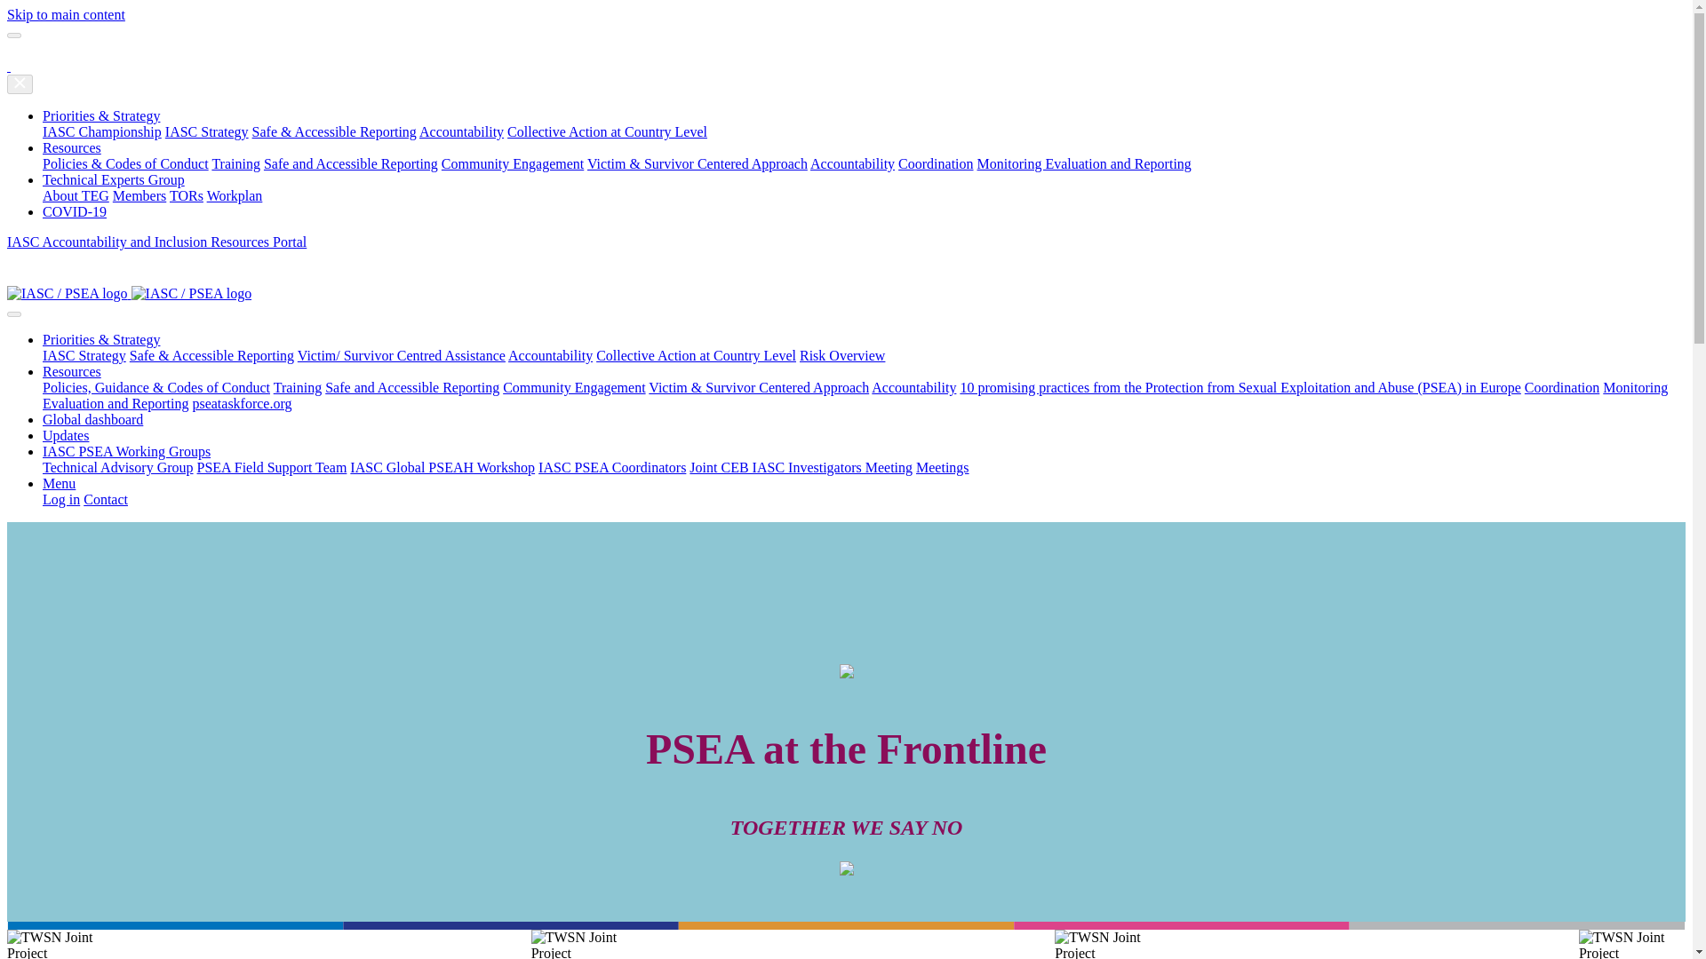 This screenshot has height=959, width=1706. Describe the element at coordinates (139, 195) in the screenshot. I see `Members` at that location.